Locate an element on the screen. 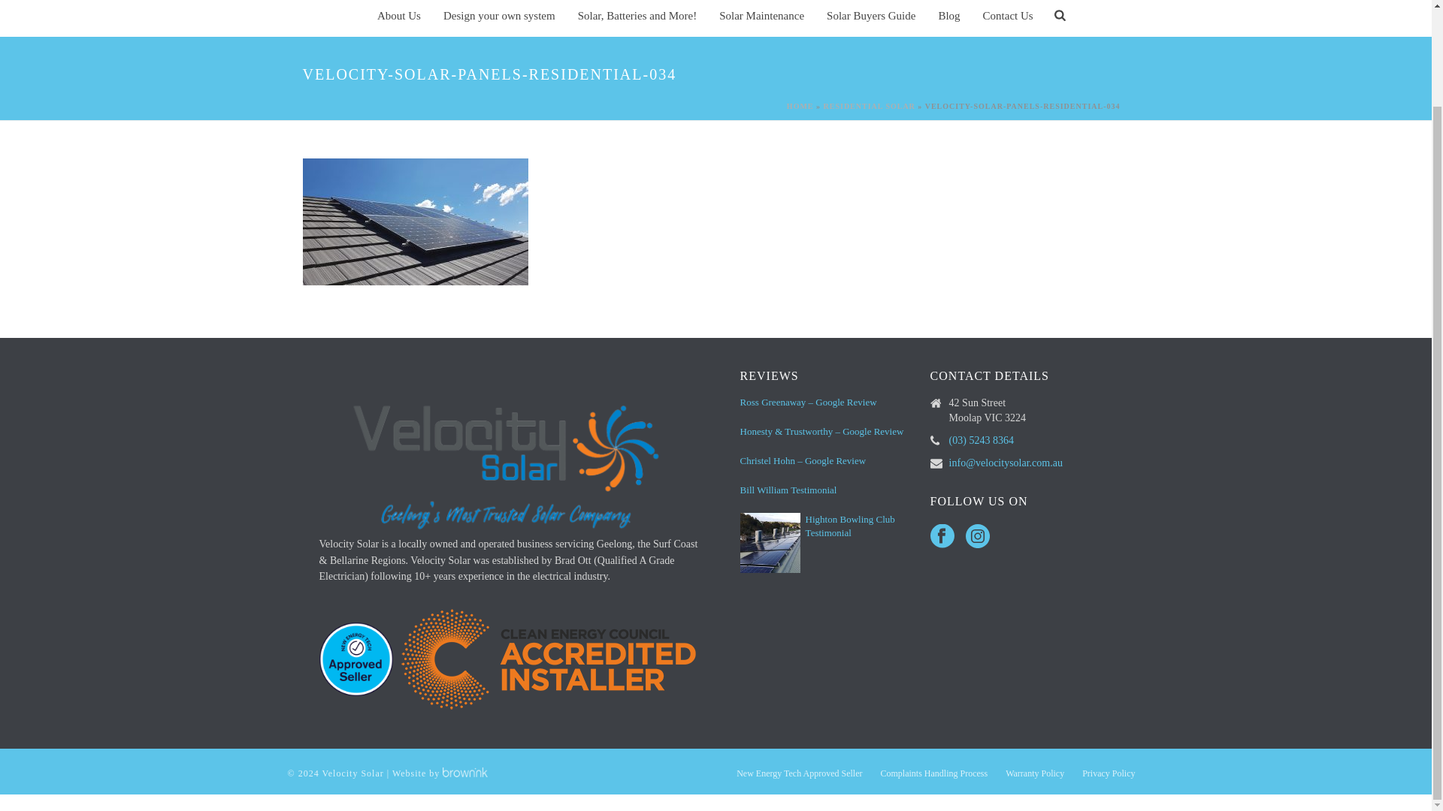  Solar, Batteries and More! is located at coordinates (637, 18).